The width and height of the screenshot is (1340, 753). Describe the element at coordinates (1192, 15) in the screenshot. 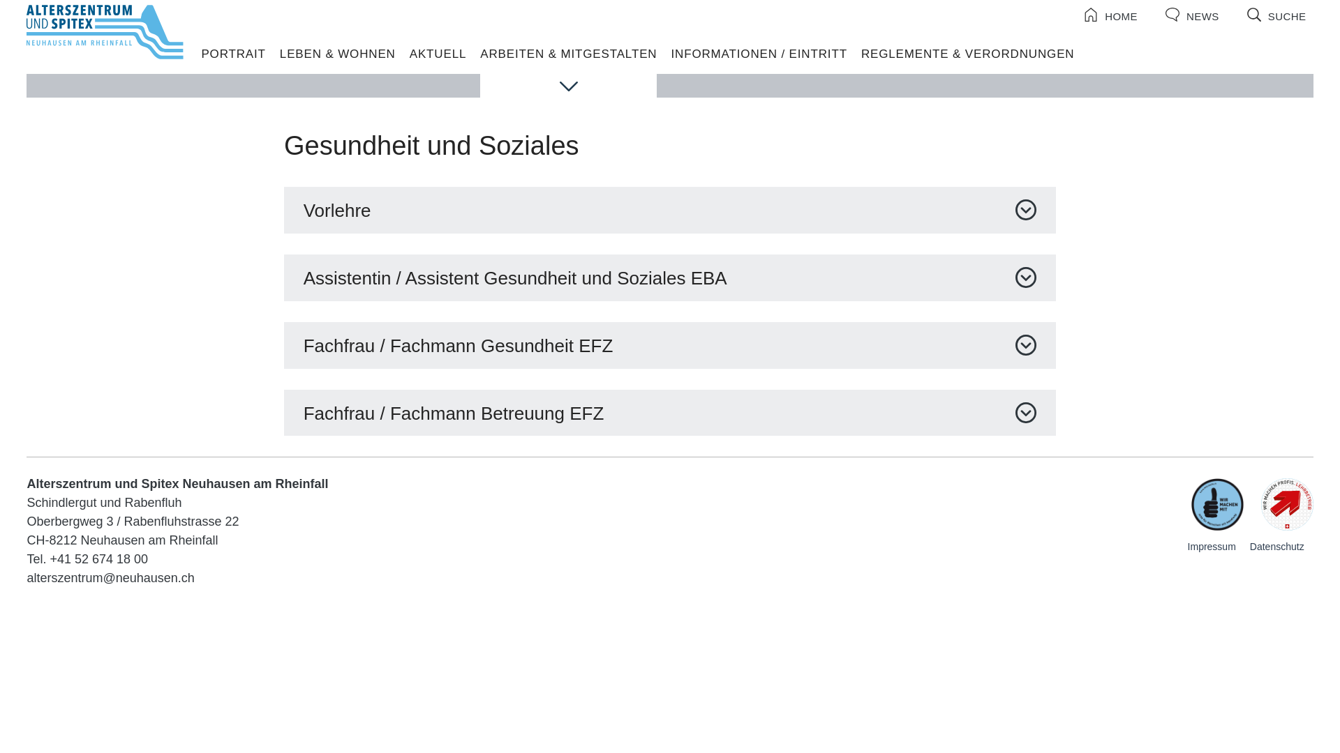

I see `NEWS` at that location.